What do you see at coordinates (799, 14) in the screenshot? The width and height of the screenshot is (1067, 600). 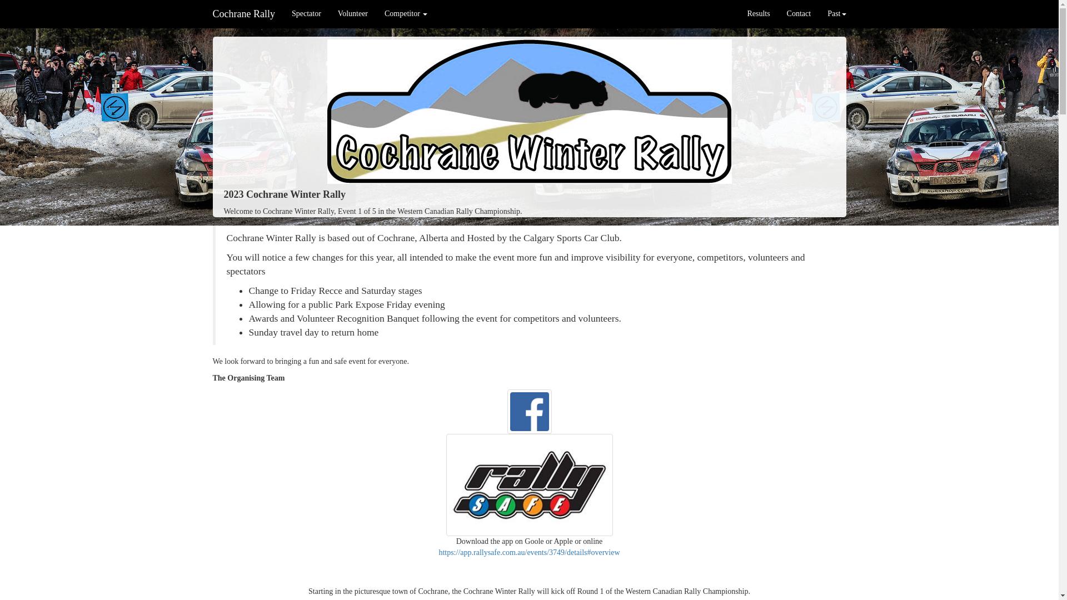 I see `Contact` at bounding box center [799, 14].